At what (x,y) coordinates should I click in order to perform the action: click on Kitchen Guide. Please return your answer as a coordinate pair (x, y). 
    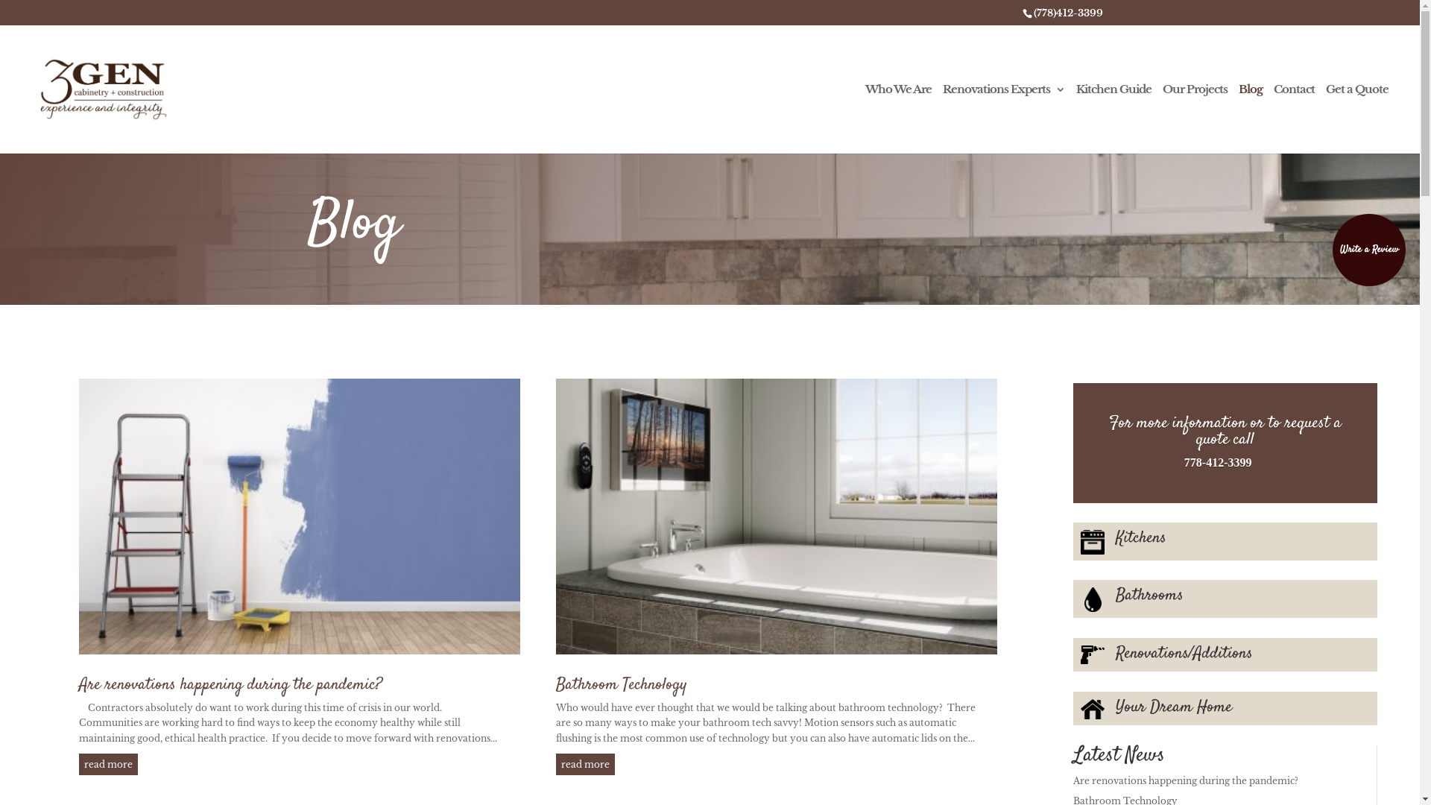
    Looking at the image, I should click on (1113, 118).